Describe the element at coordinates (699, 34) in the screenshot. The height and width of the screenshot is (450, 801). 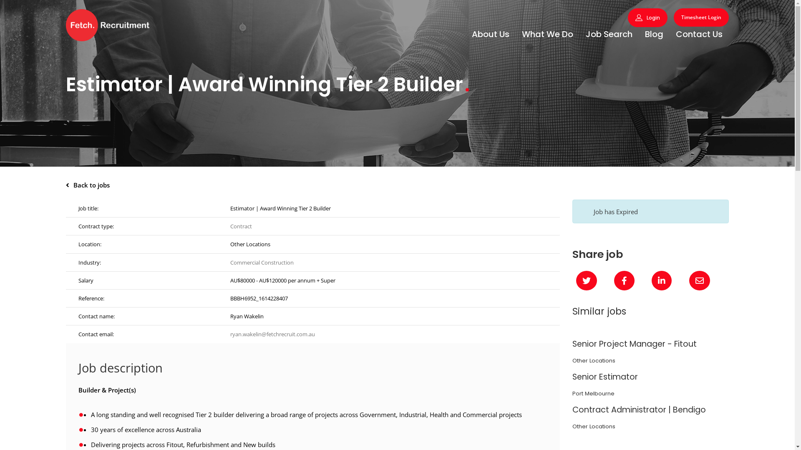
I see `Contact Us` at that location.